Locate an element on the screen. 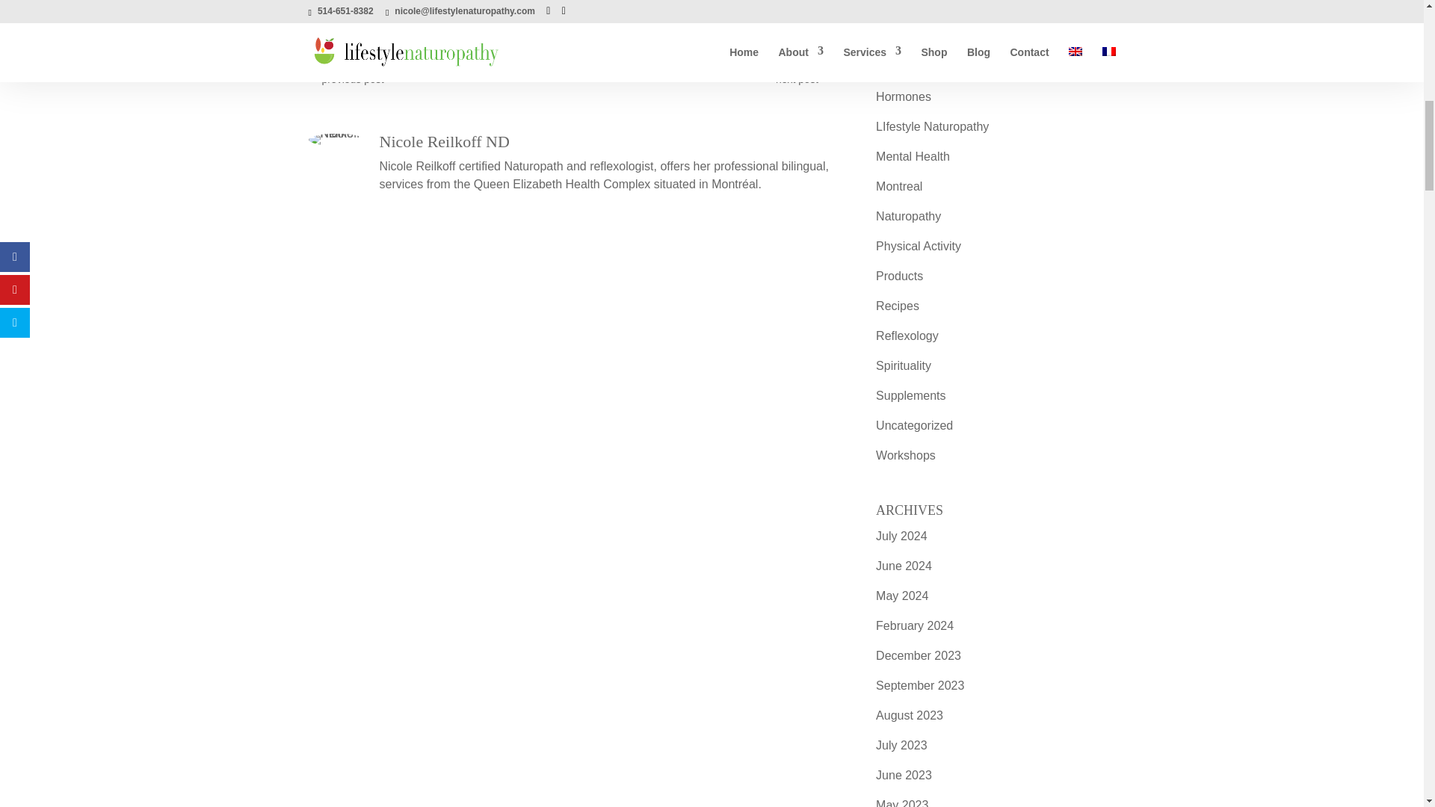 The image size is (1435, 807). Hormone Testing is located at coordinates (921, 67).